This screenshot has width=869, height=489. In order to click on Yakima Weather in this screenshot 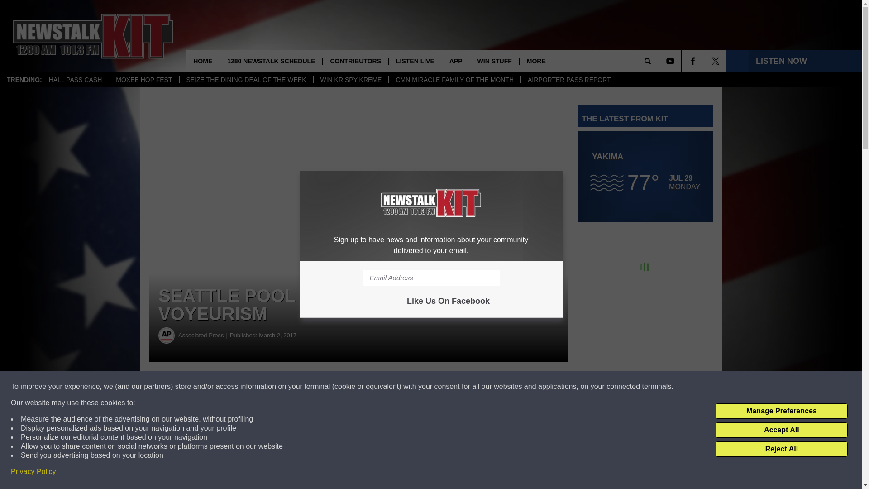, I will do `click(645, 177)`.